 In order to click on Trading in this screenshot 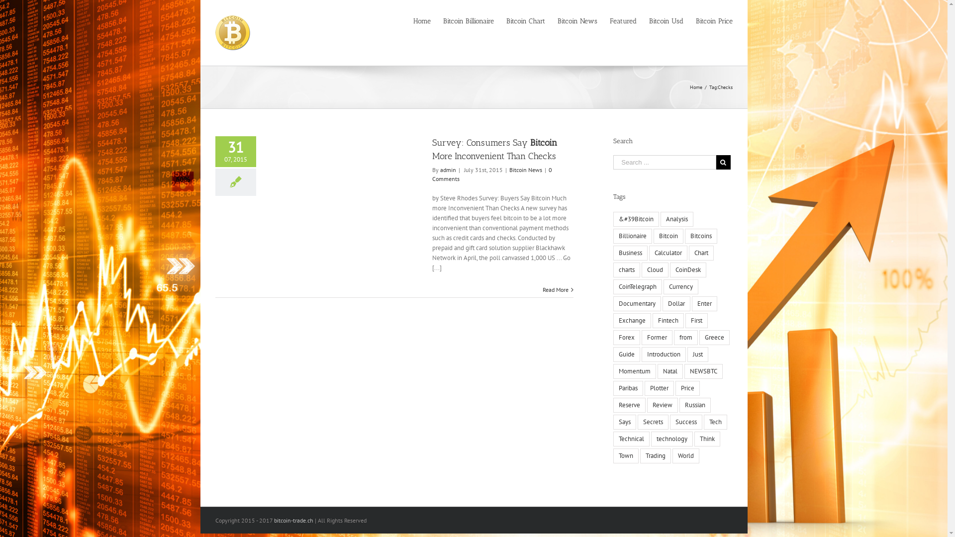, I will do `click(656, 456)`.